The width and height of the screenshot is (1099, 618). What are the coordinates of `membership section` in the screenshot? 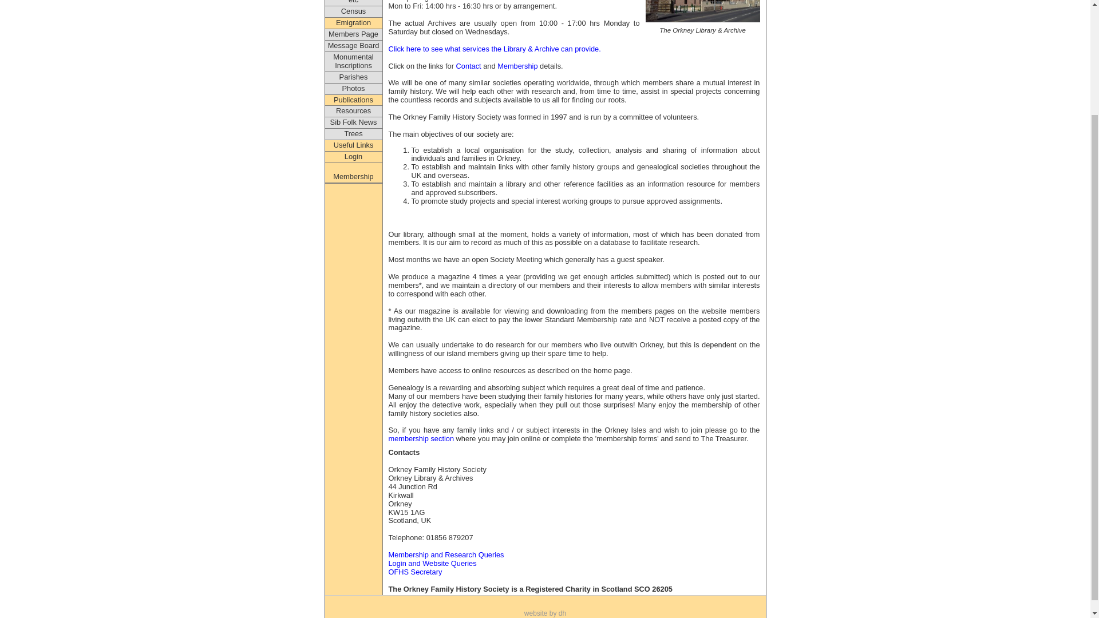 It's located at (420, 438).